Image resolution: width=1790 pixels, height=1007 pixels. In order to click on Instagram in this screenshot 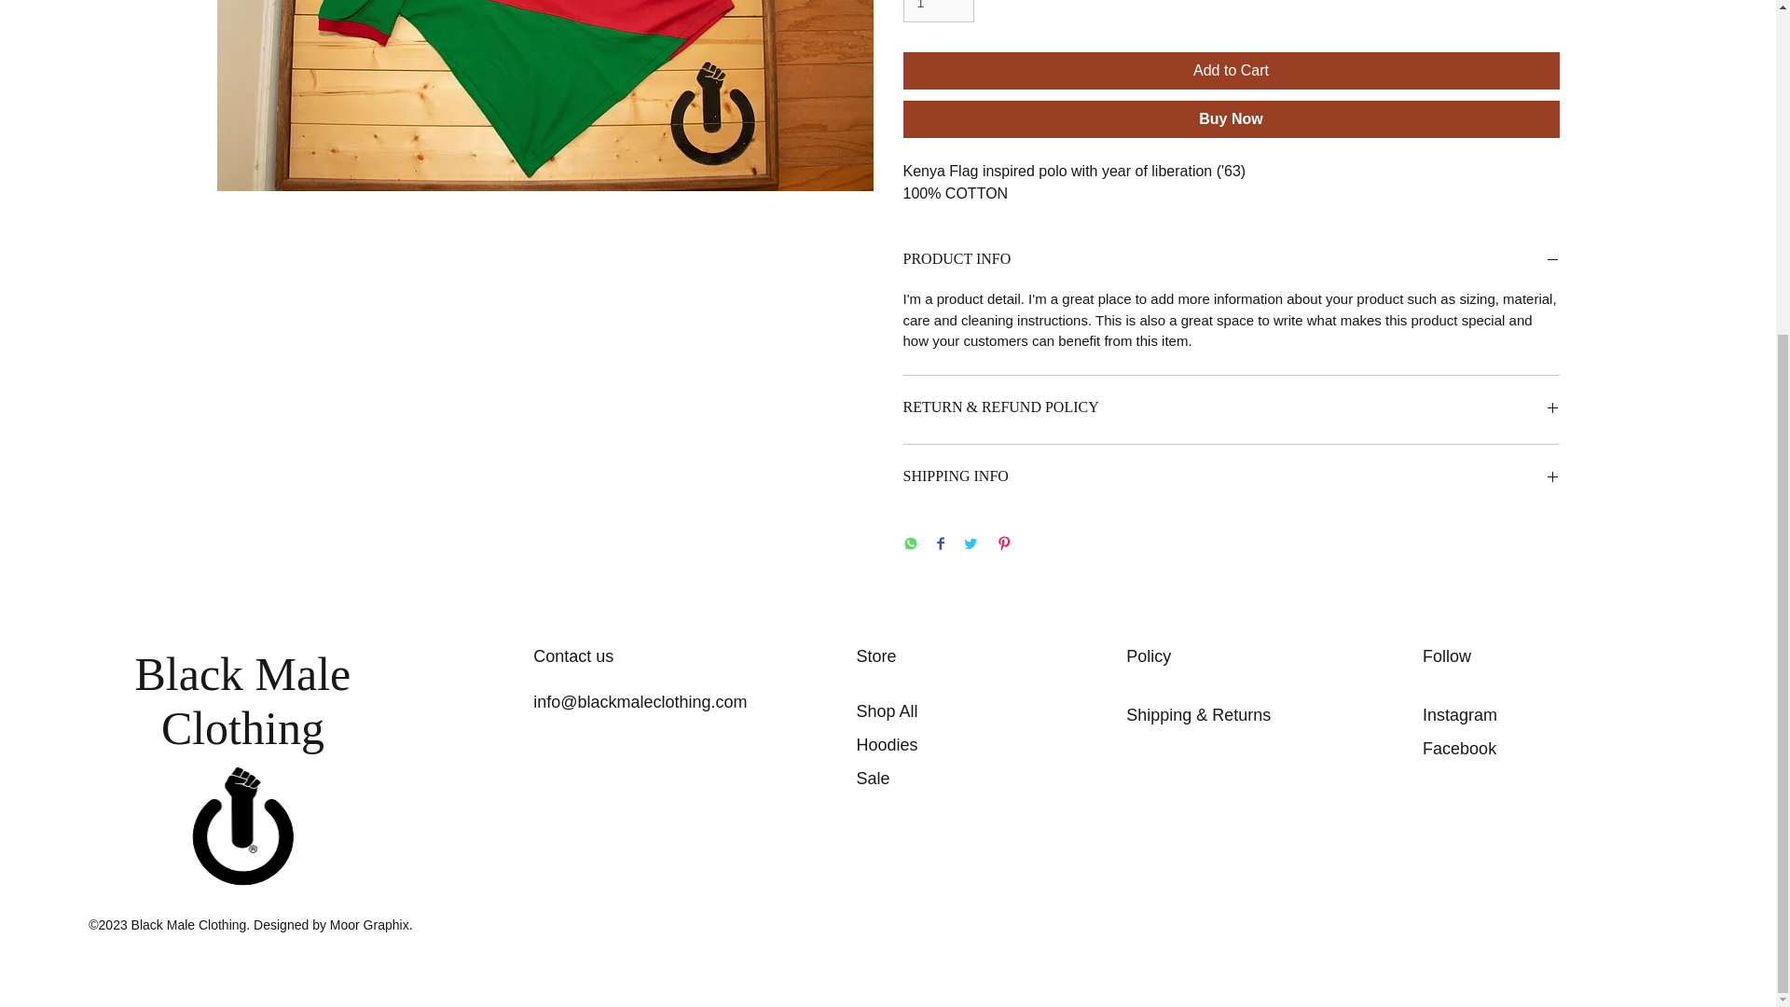, I will do `click(1460, 714)`.